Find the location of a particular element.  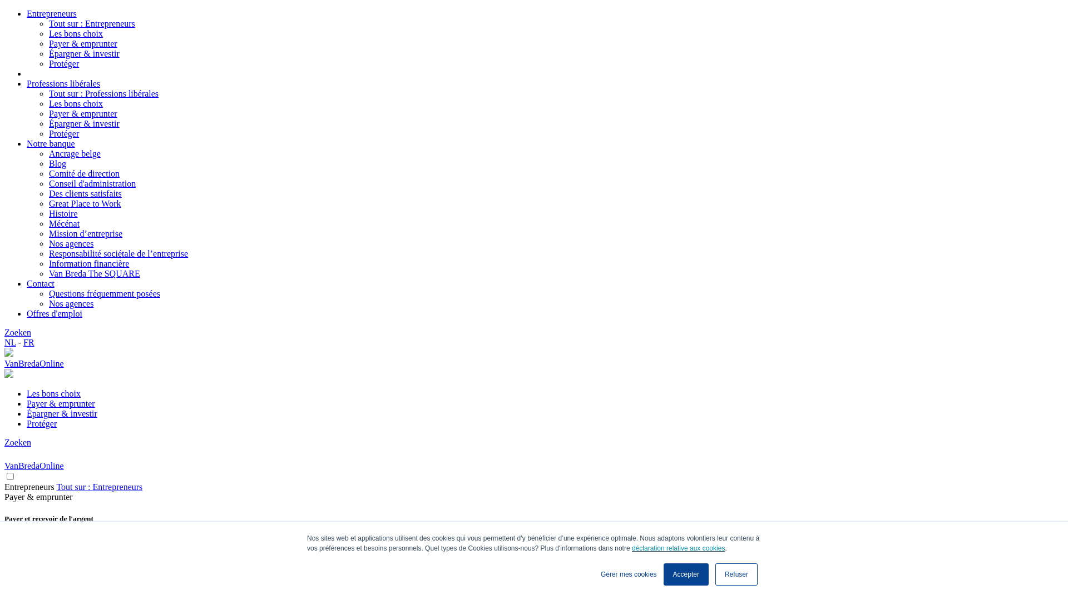

Zoeken is located at coordinates (18, 332).